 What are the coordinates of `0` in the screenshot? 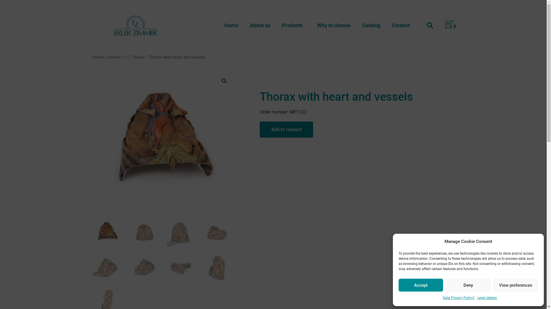 It's located at (451, 26).